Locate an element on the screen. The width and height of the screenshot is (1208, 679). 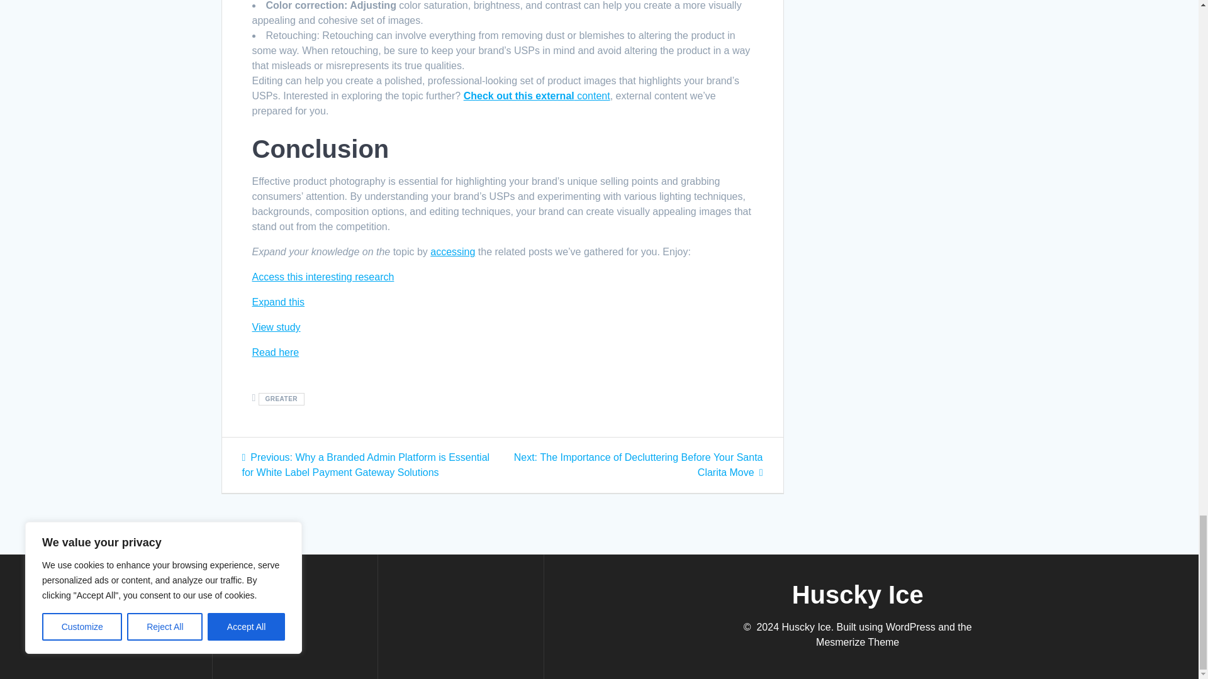
Read here is located at coordinates (274, 352).